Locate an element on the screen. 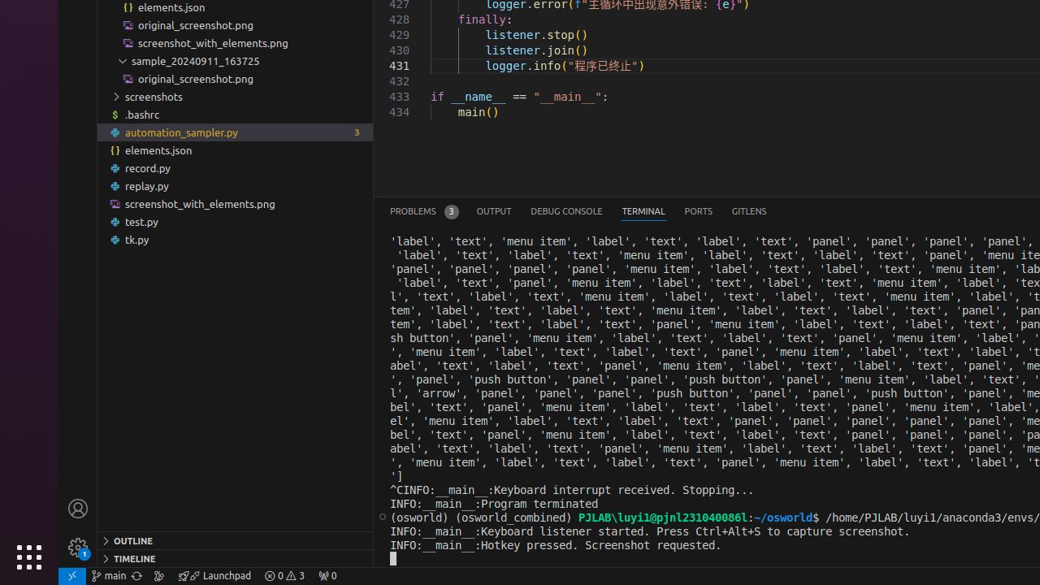  remote is located at coordinates (72, 576).